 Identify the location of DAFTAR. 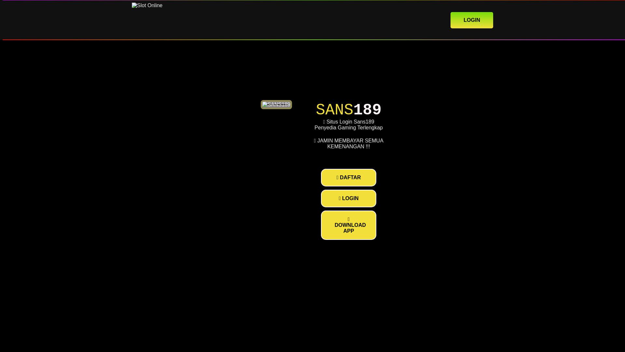
(348, 178).